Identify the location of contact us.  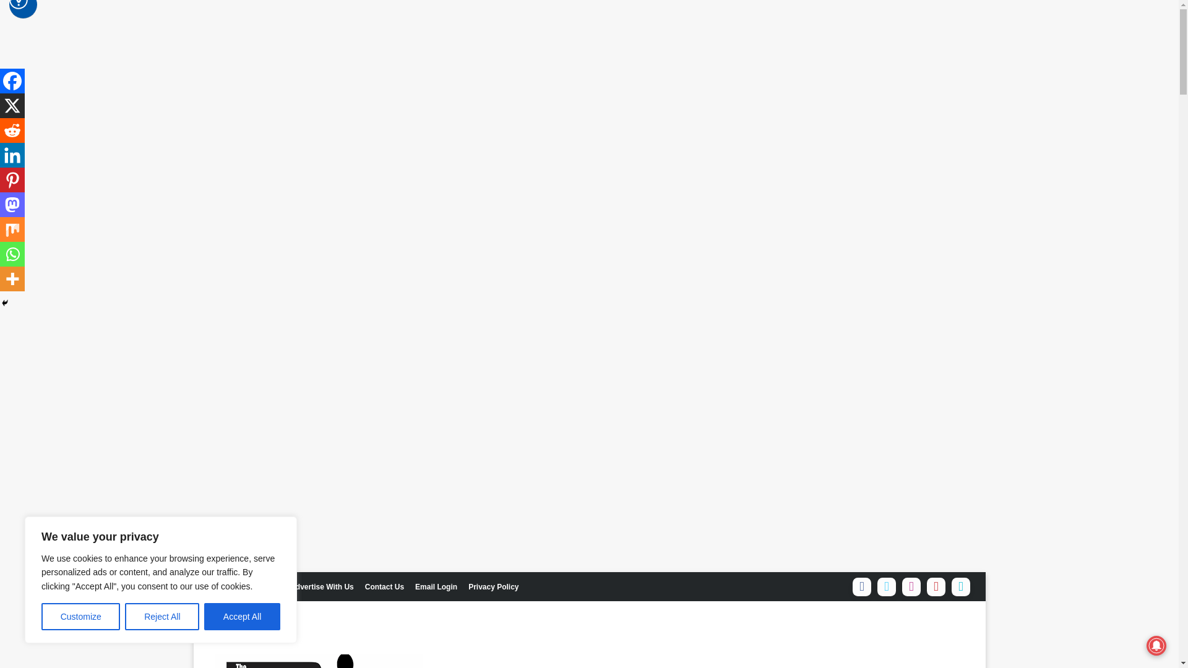
(385, 586).